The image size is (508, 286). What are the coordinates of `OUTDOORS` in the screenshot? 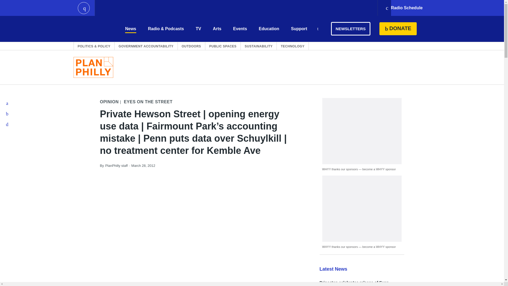 It's located at (192, 46).